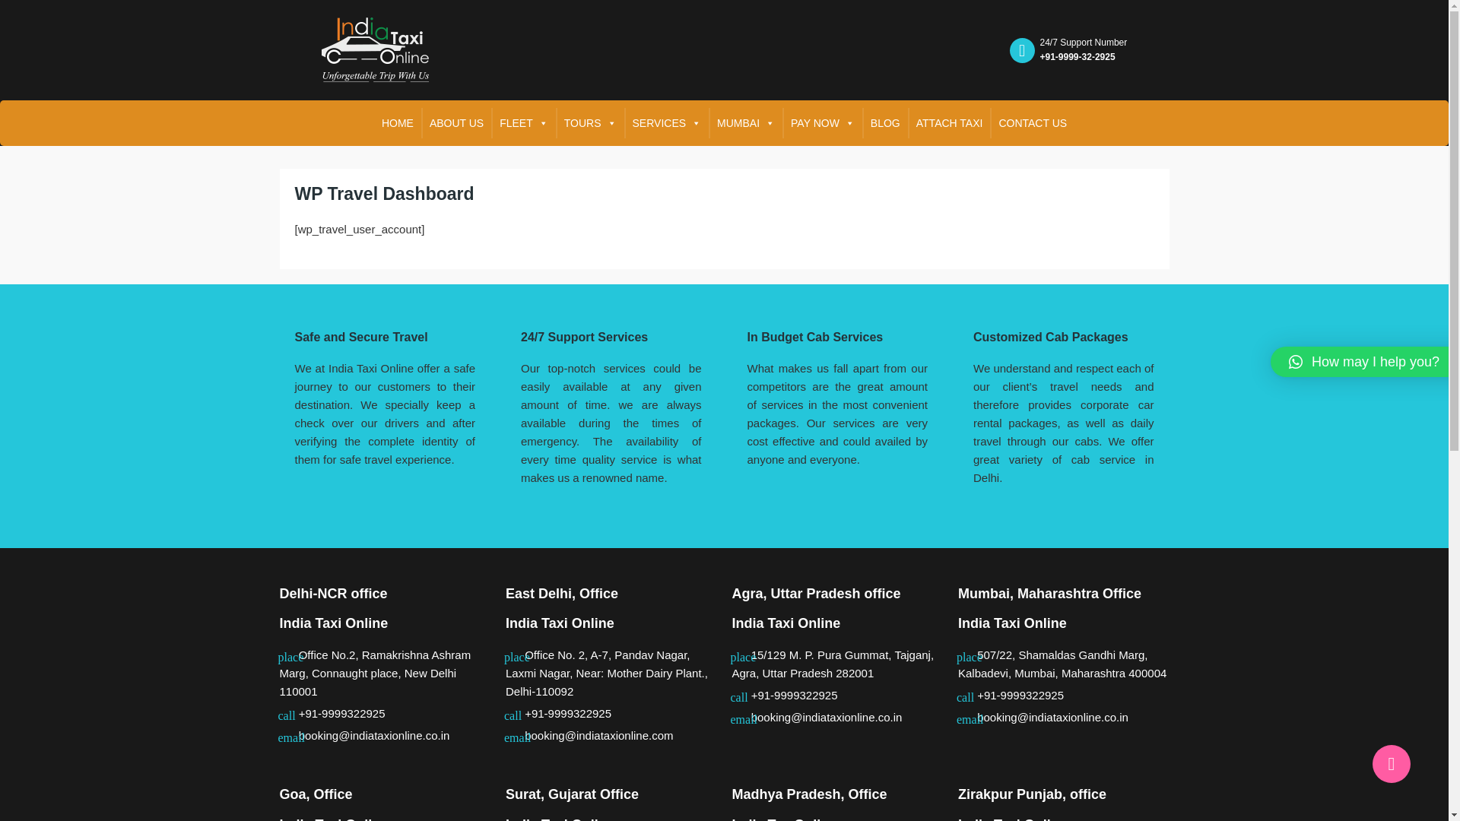 Image resolution: width=1460 pixels, height=821 pixels. What do you see at coordinates (397, 123) in the screenshot?
I see `HOME` at bounding box center [397, 123].